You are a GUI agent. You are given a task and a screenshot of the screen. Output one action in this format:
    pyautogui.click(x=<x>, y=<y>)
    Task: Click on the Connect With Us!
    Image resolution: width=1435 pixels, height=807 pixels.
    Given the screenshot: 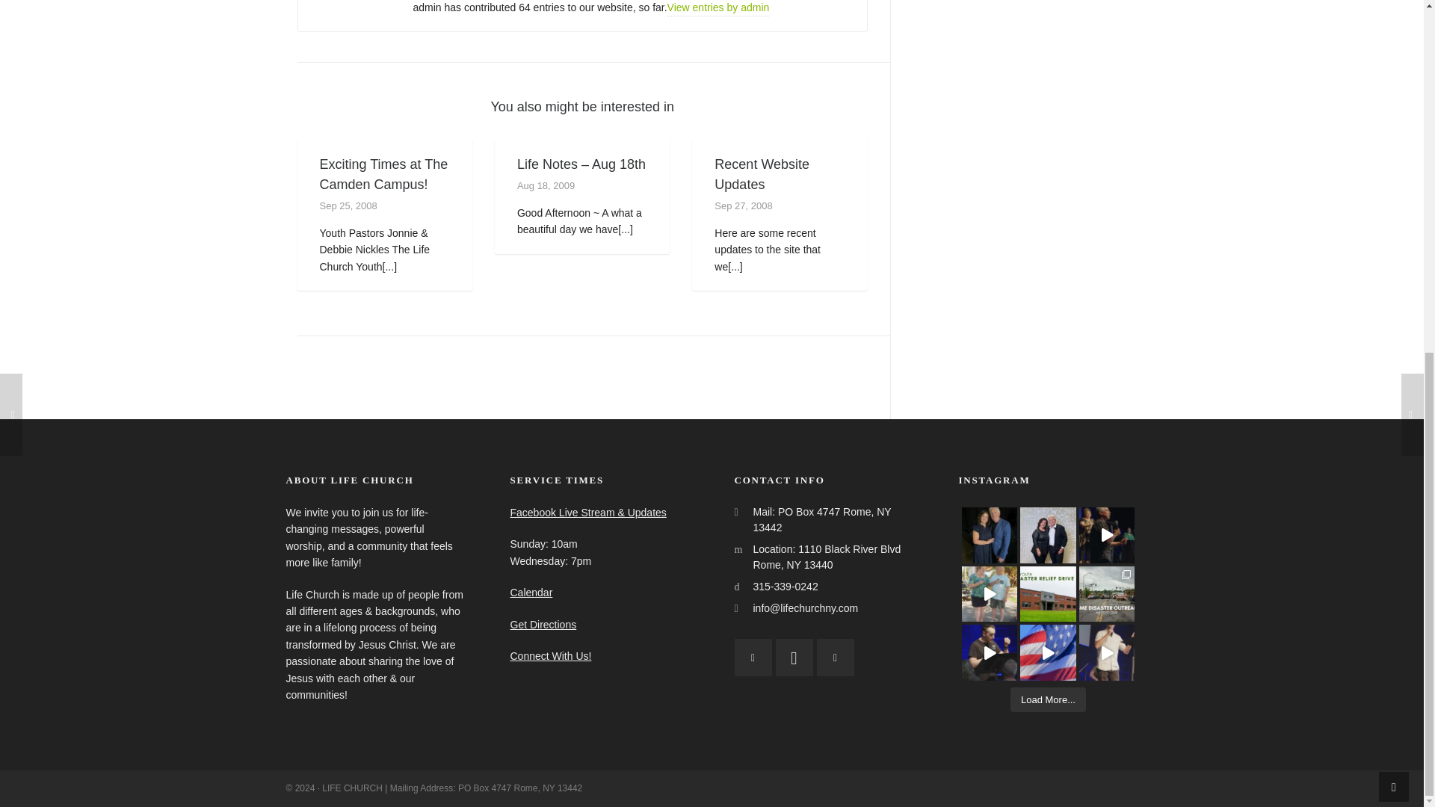 What is the action you would take?
    pyautogui.click(x=550, y=656)
    